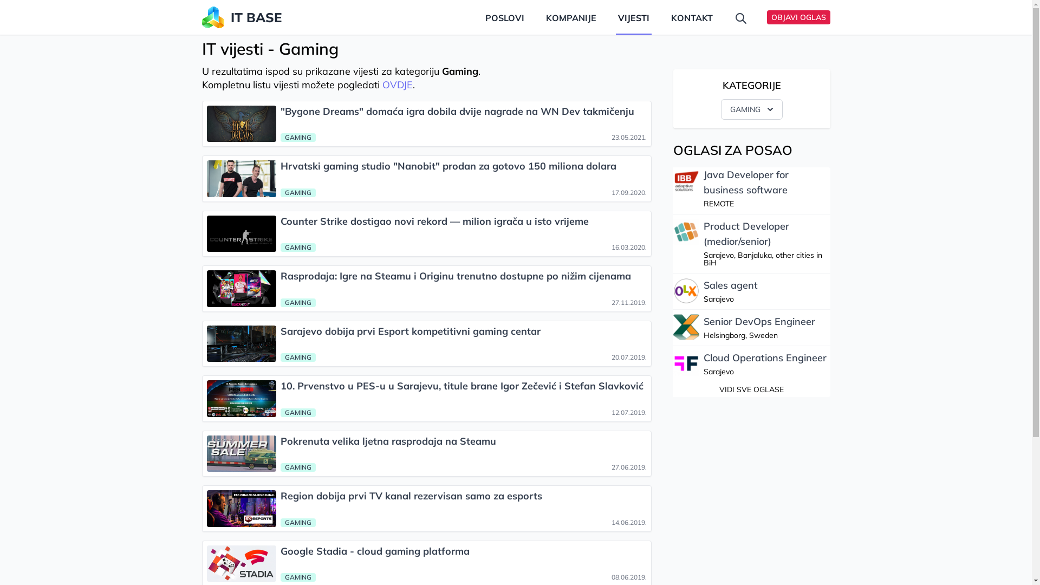  What do you see at coordinates (798, 17) in the screenshot?
I see `OBJAVI OGLAS` at bounding box center [798, 17].